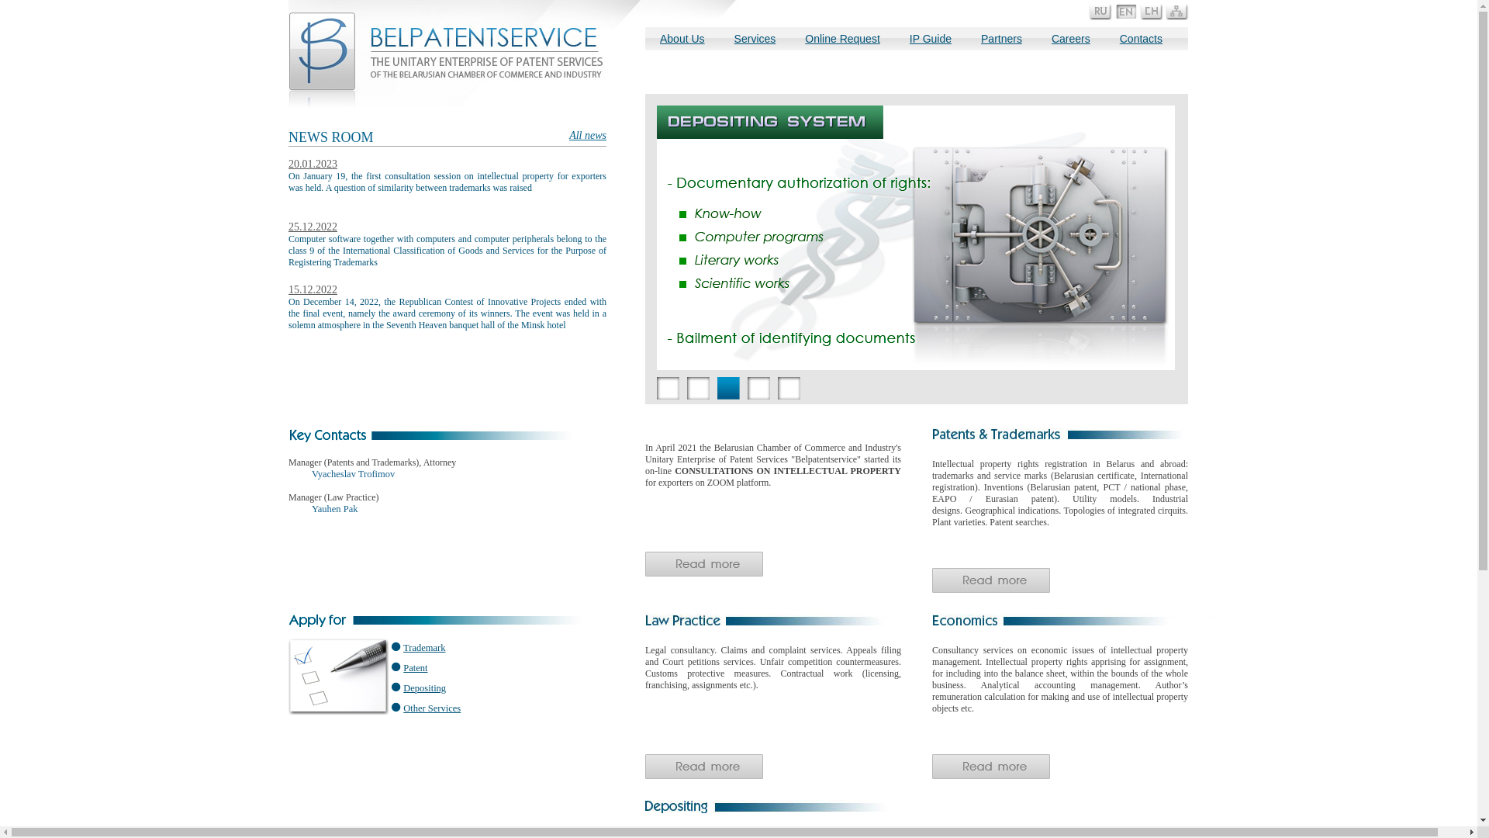 The width and height of the screenshot is (1489, 838). What do you see at coordinates (588, 136) in the screenshot?
I see `All news` at bounding box center [588, 136].